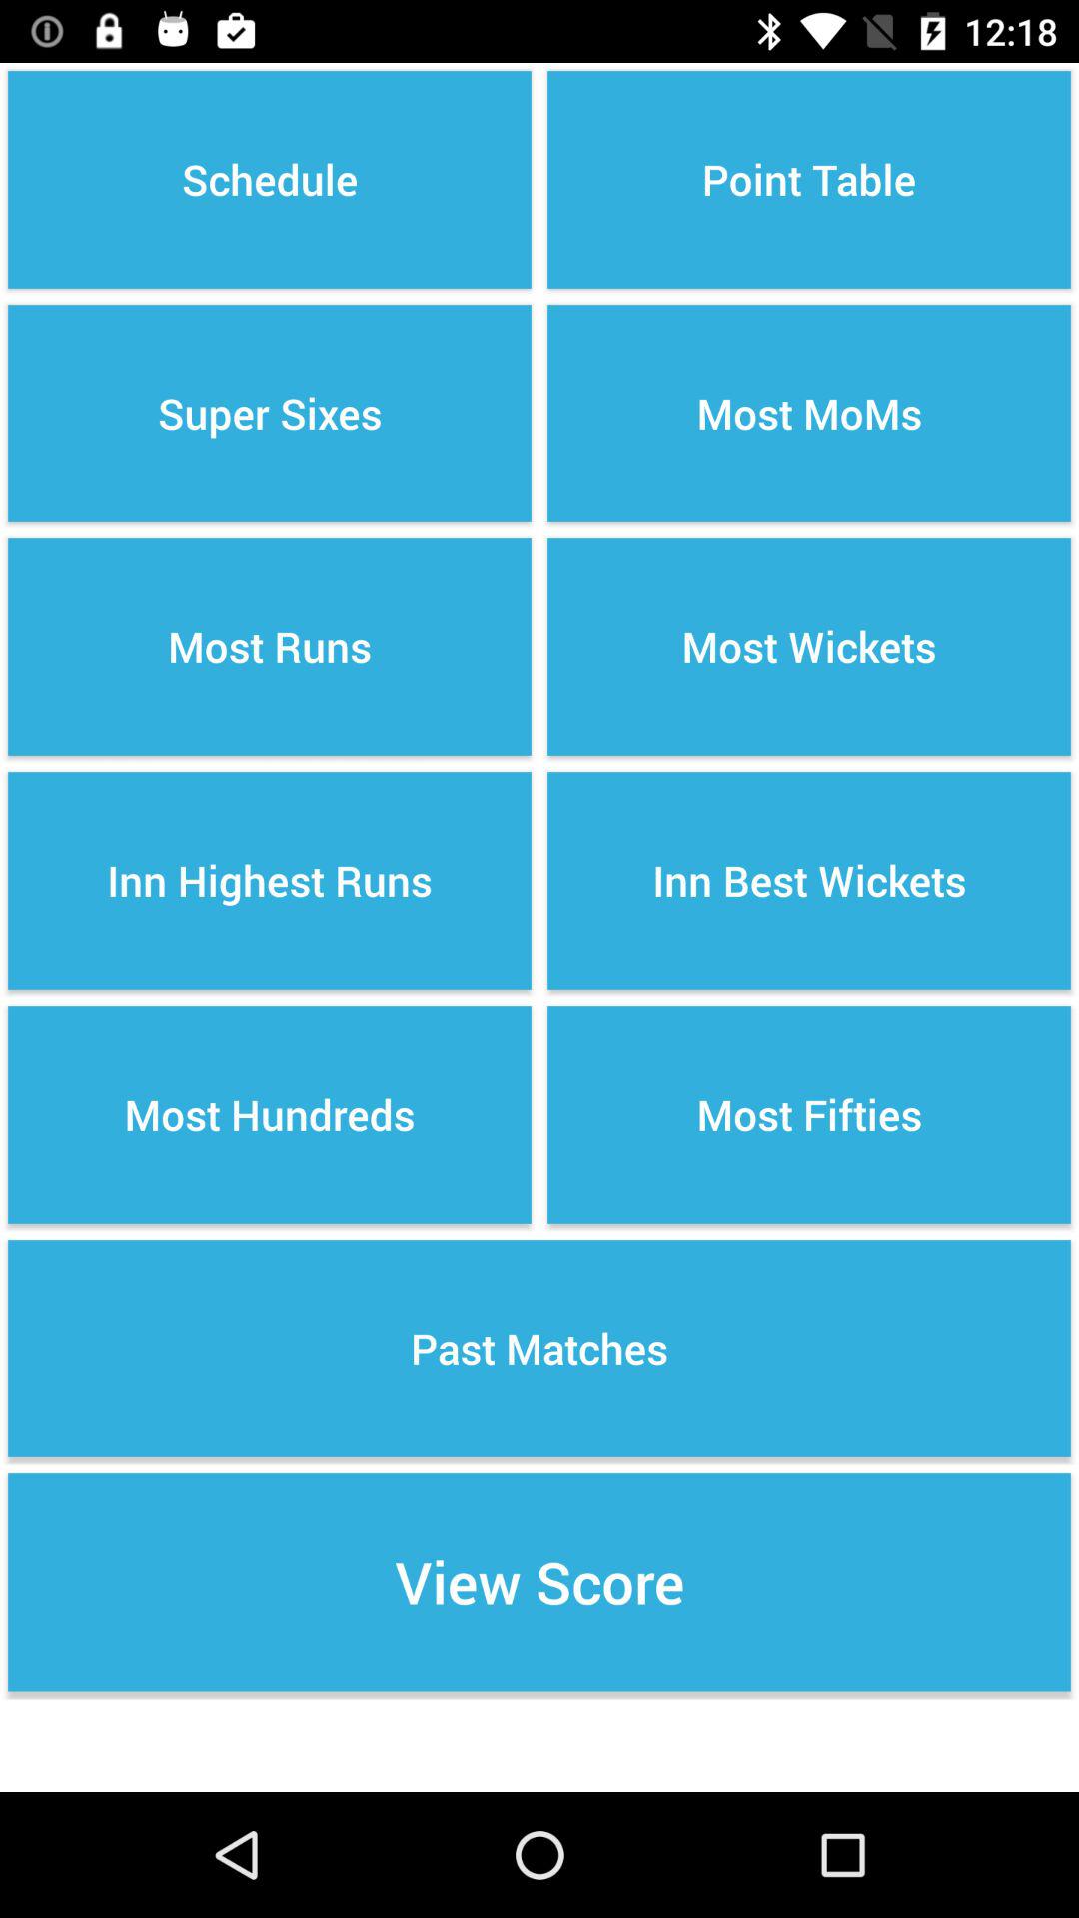 This screenshot has width=1079, height=1918. I want to click on turn off button next to the inn highest runs icon, so click(809, 1115).